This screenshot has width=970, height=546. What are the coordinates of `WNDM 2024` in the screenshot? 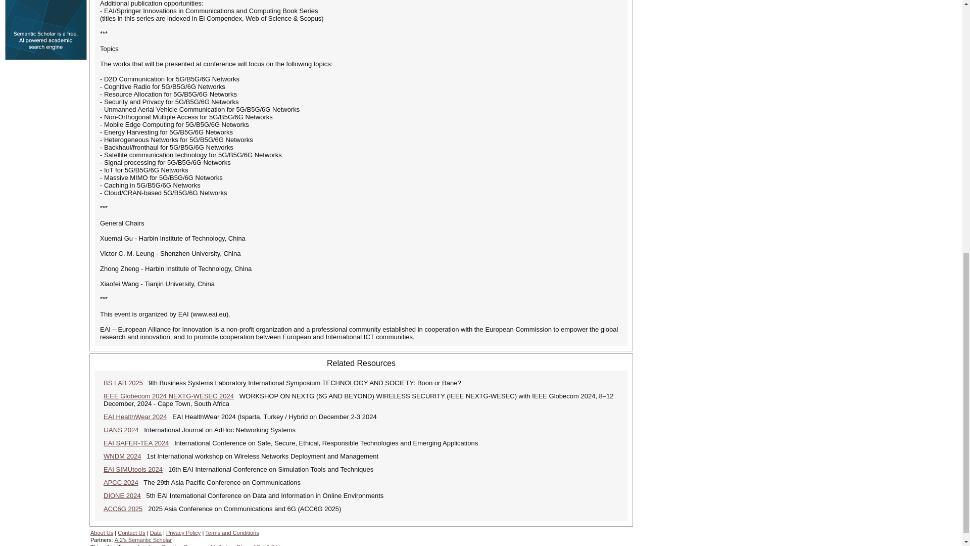 It's located at (122, 456).